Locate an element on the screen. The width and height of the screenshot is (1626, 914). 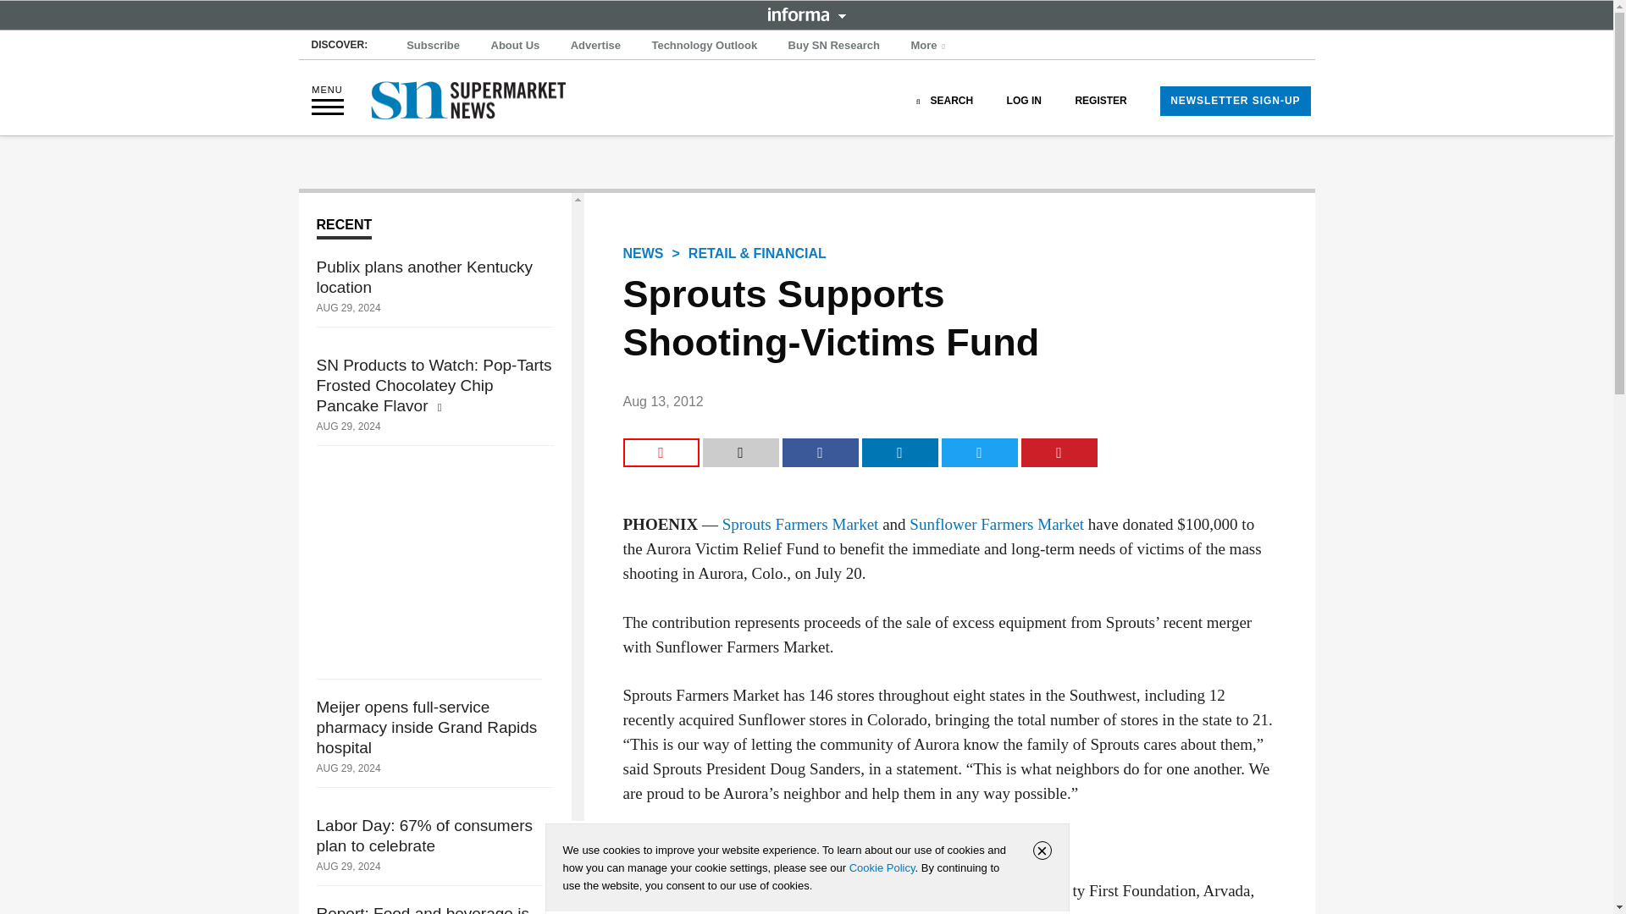
INFORMA is located at coordinates (806, 14).